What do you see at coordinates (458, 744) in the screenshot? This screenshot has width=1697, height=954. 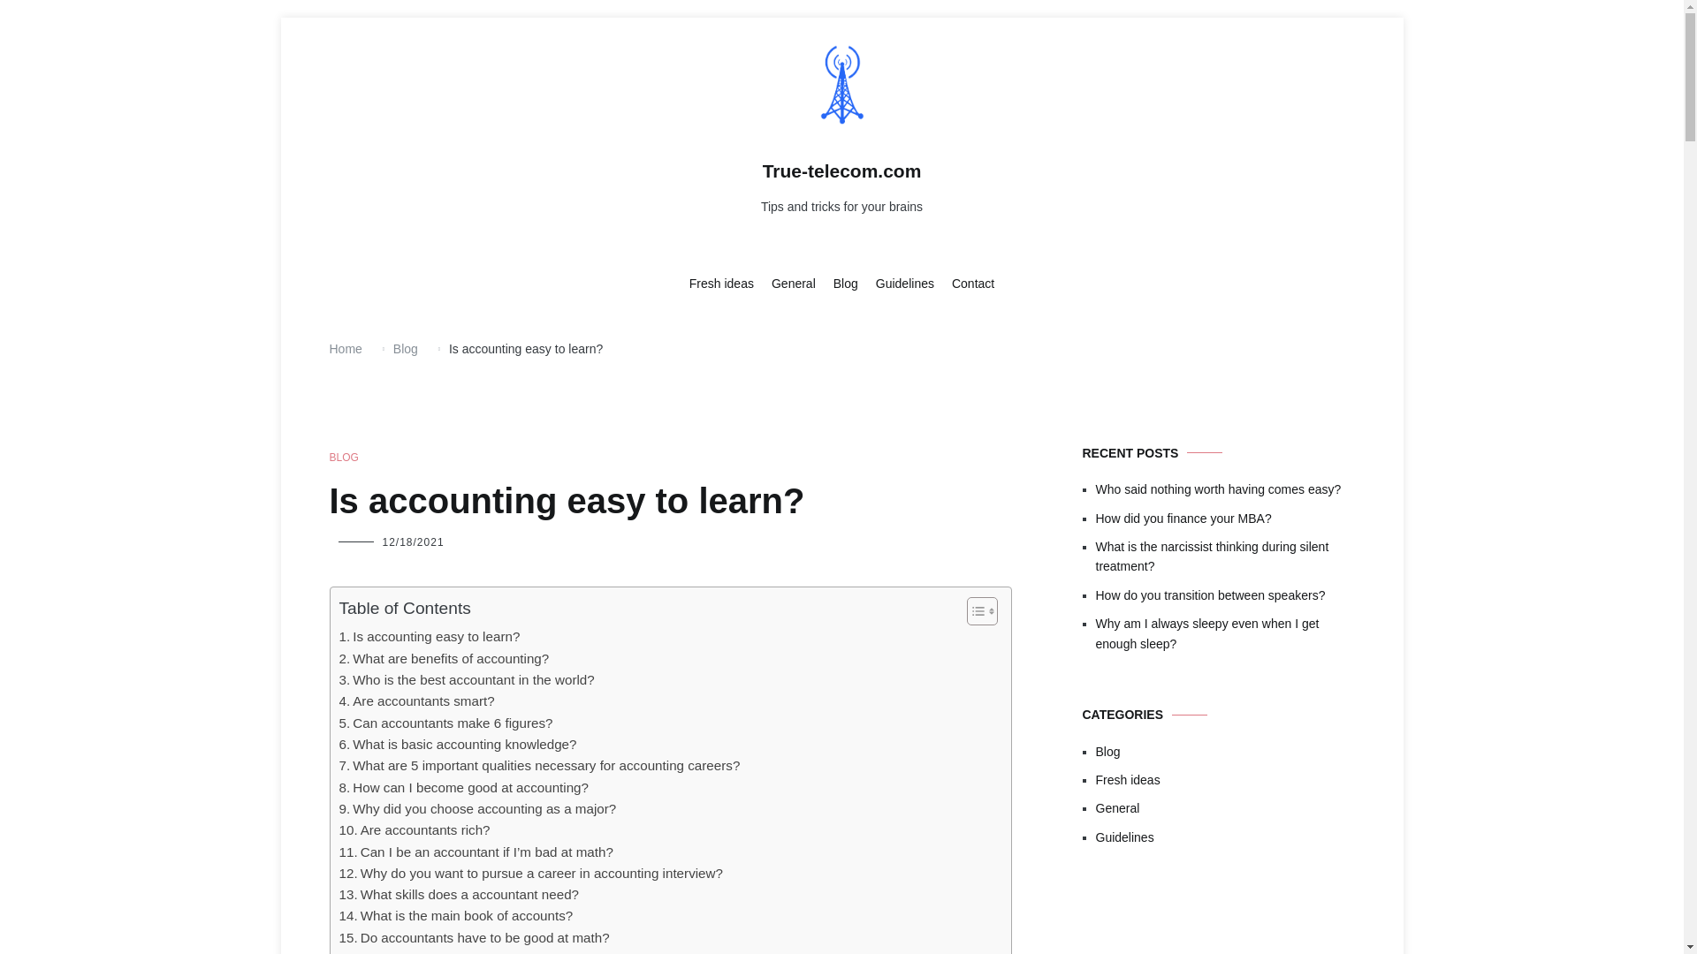 I see `What is basic accounting knowledge?` at bounding box center [458, 744].